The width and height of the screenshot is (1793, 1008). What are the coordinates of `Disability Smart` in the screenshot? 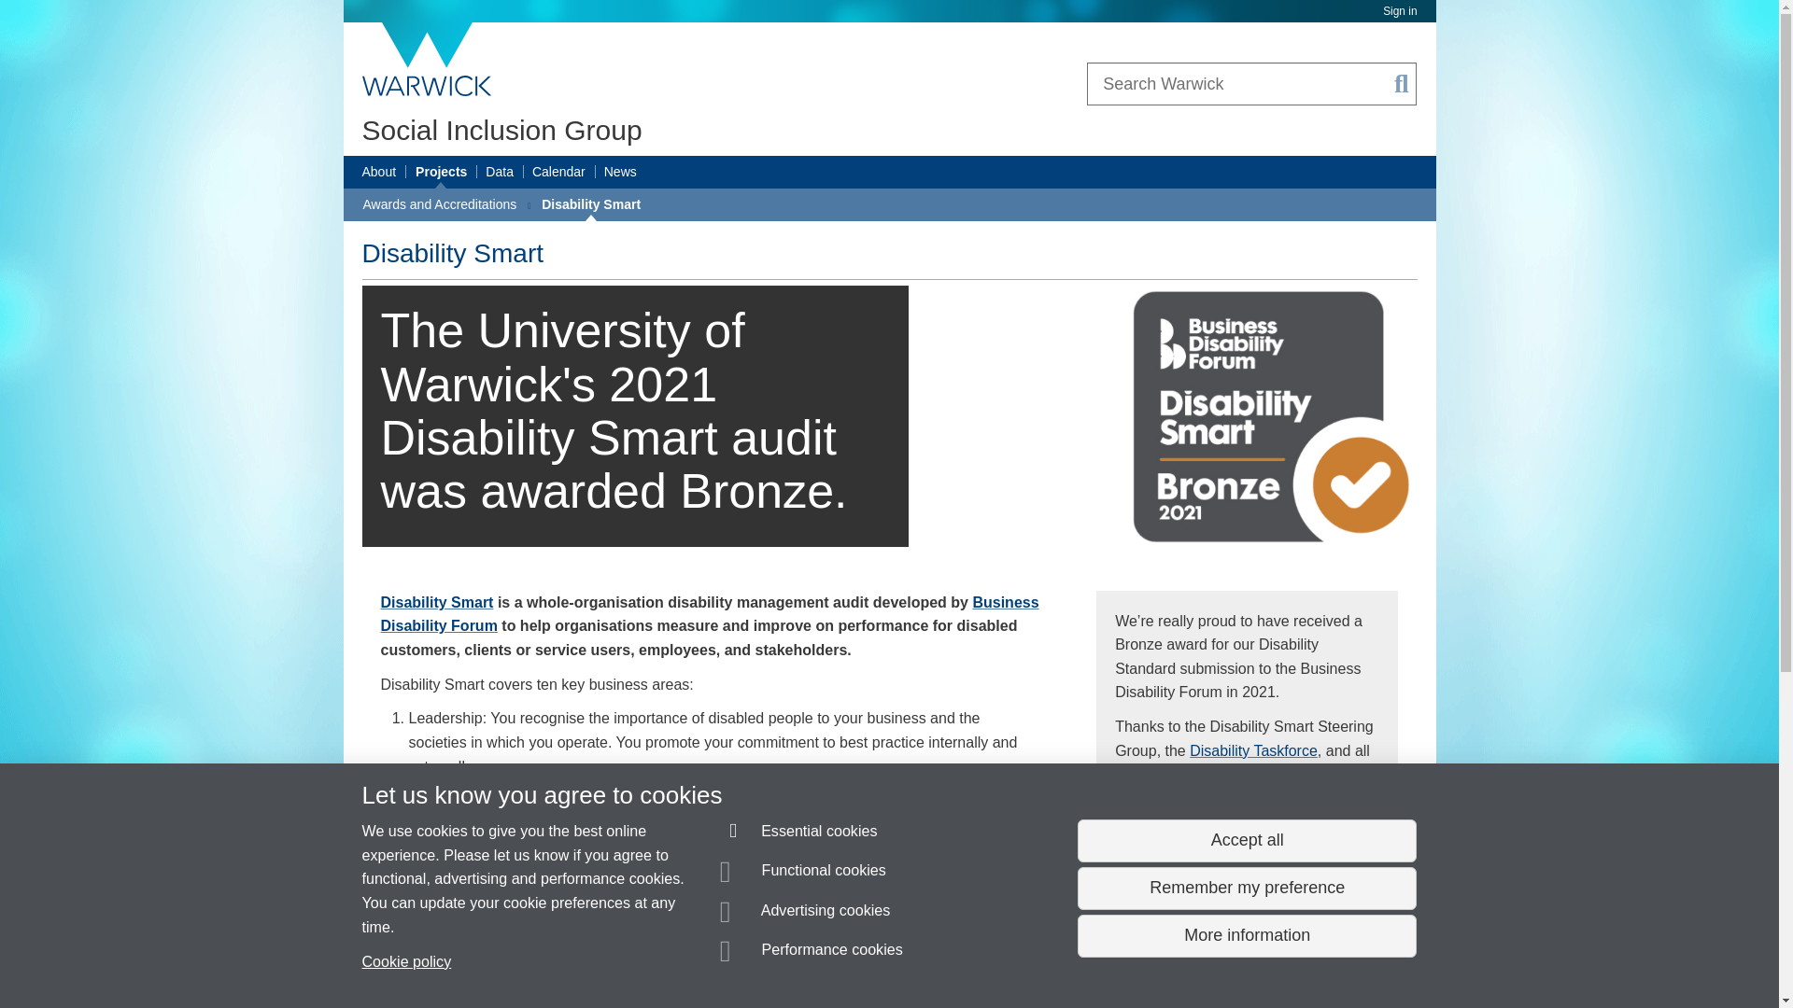 It's located at (437, 603).